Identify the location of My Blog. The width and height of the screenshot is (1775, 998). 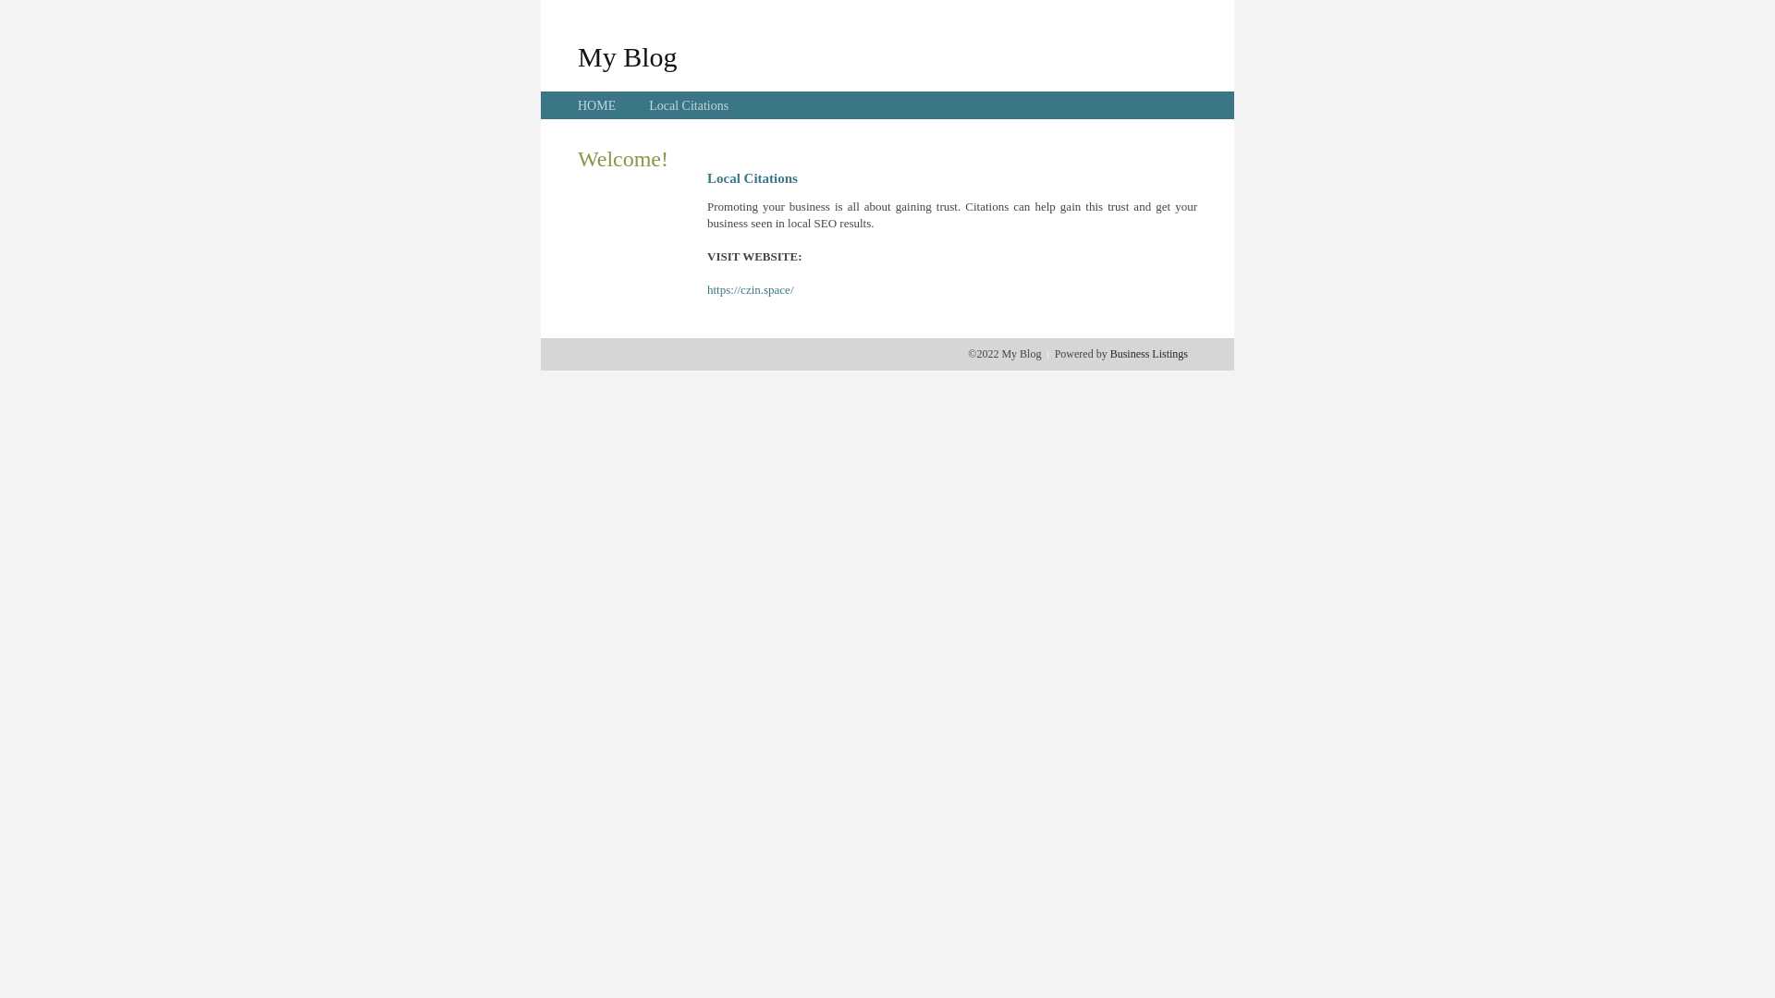
(628, 56).